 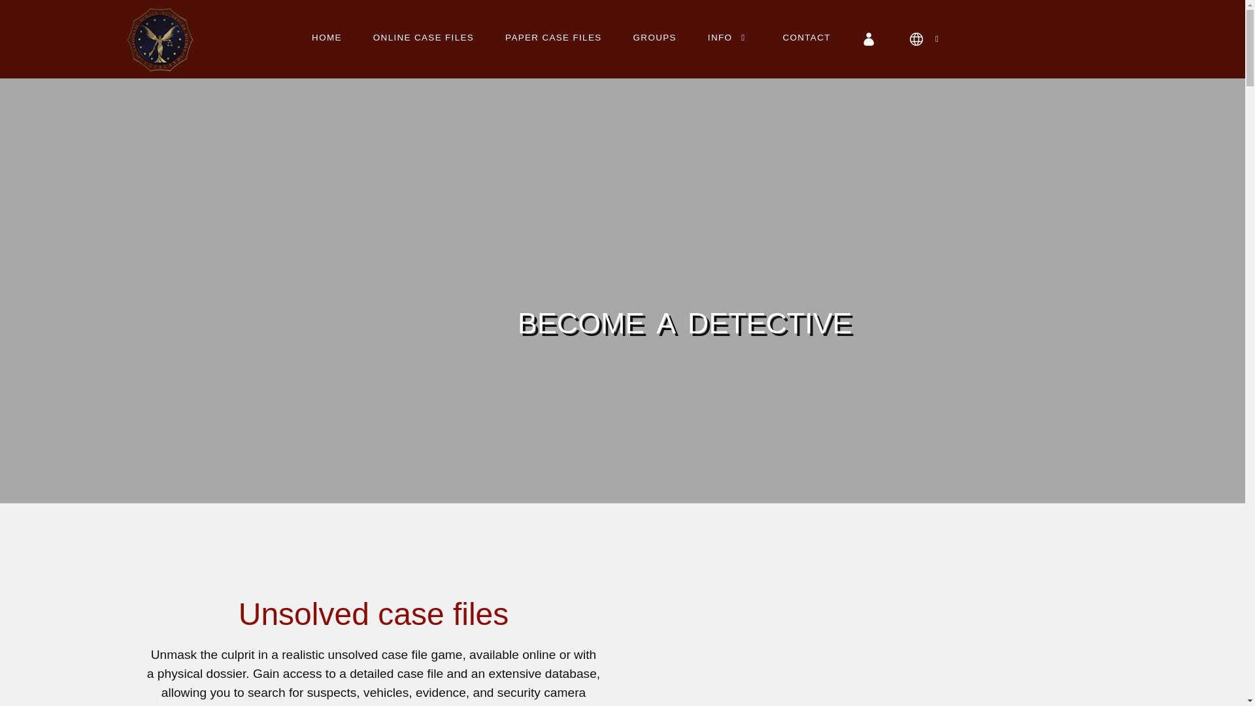 What do you see at coordinates (553, 37) in the screenshot?
I see `PAPER CASE FILES` at bounding box center [553, 37].